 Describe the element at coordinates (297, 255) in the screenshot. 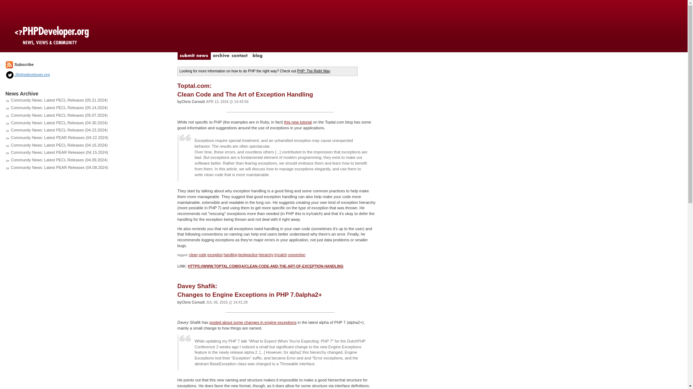

I see `convention` at that location.